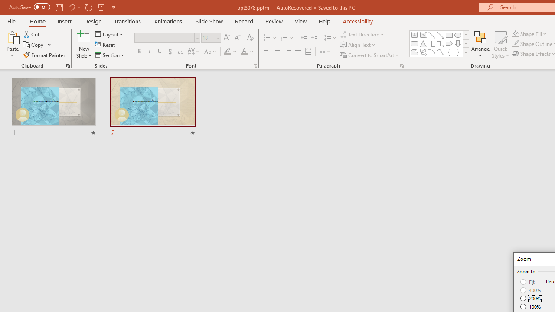 Image resolution: width=555 pixels, height=312 pixels. I want to click on Shape Fill Dark Green, Accent 2, so click(515, 34).